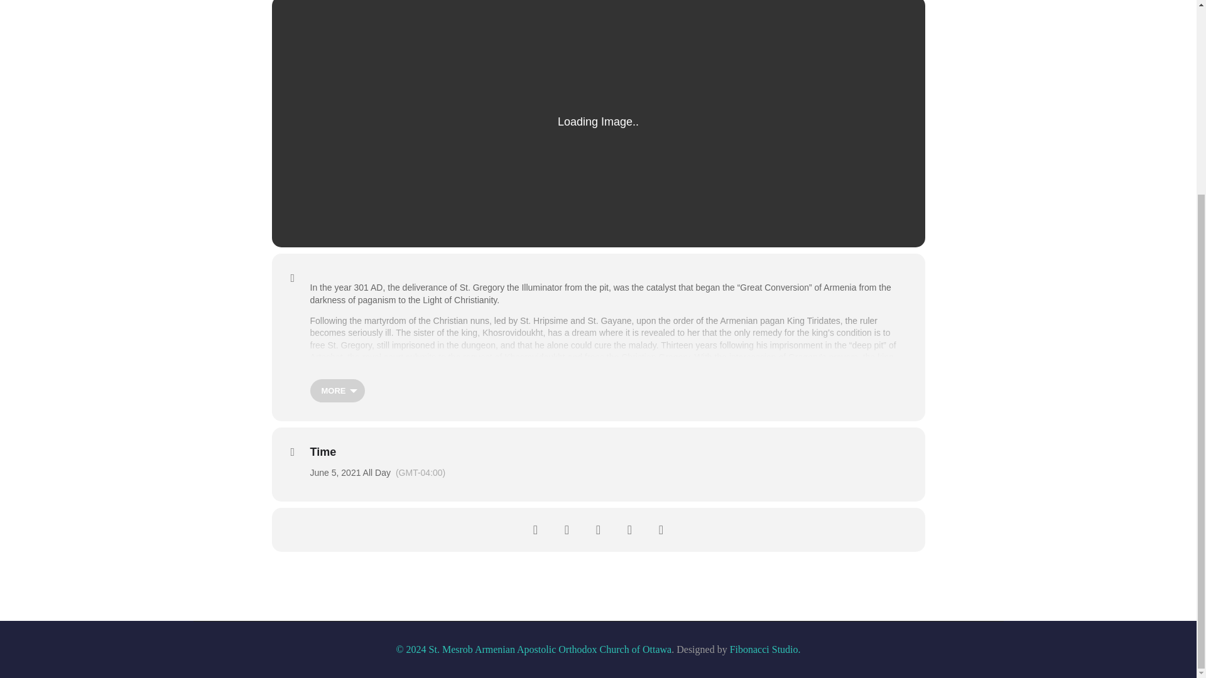 This screenshot has width=1206, height=678. What do you see at coordinates (535, 530) in the screenshot?
I see `Share on facebook` at bounding box center [535, 530].